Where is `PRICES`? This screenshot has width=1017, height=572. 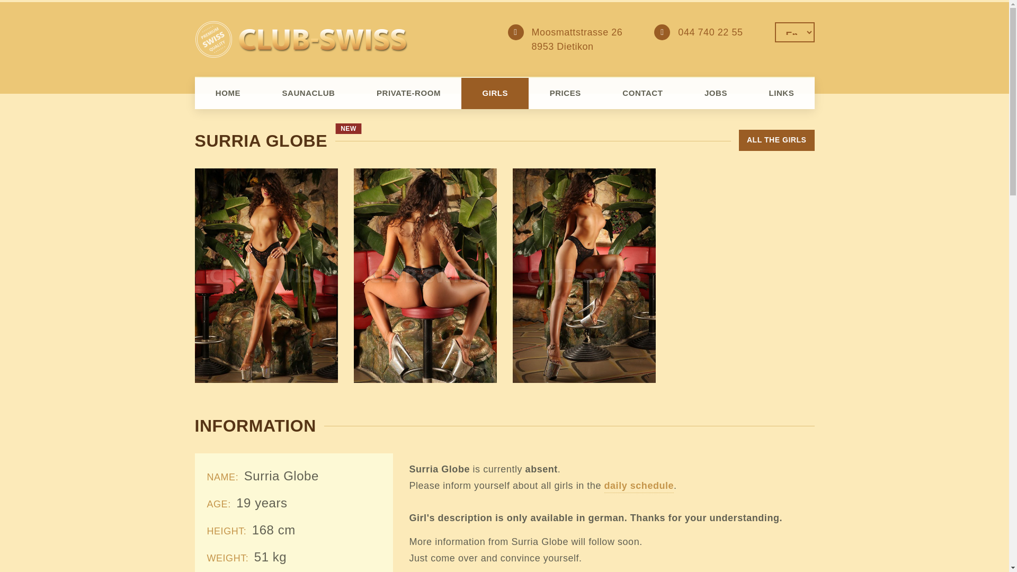
PRICES is located at coordinates (565, 93).